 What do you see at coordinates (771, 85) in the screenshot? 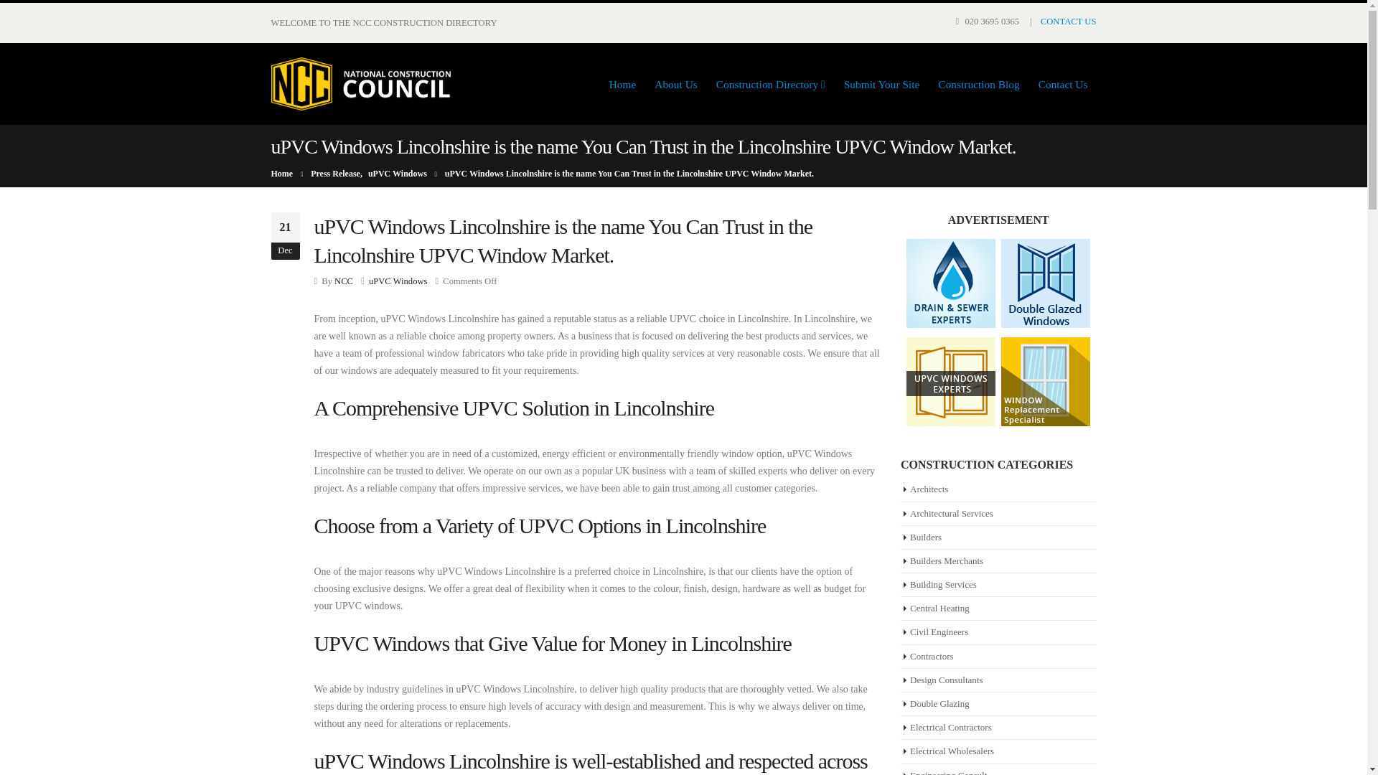
I see `Construction Directory` at bounding box center [771, 85].